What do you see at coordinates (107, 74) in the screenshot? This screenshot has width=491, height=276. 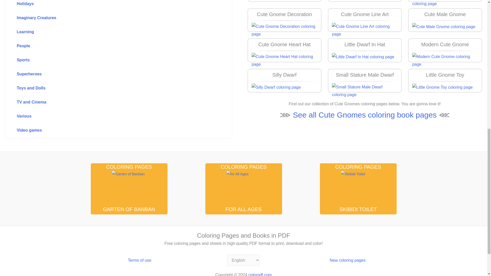 I see `Superheroes` at bounding box center [107, 74].